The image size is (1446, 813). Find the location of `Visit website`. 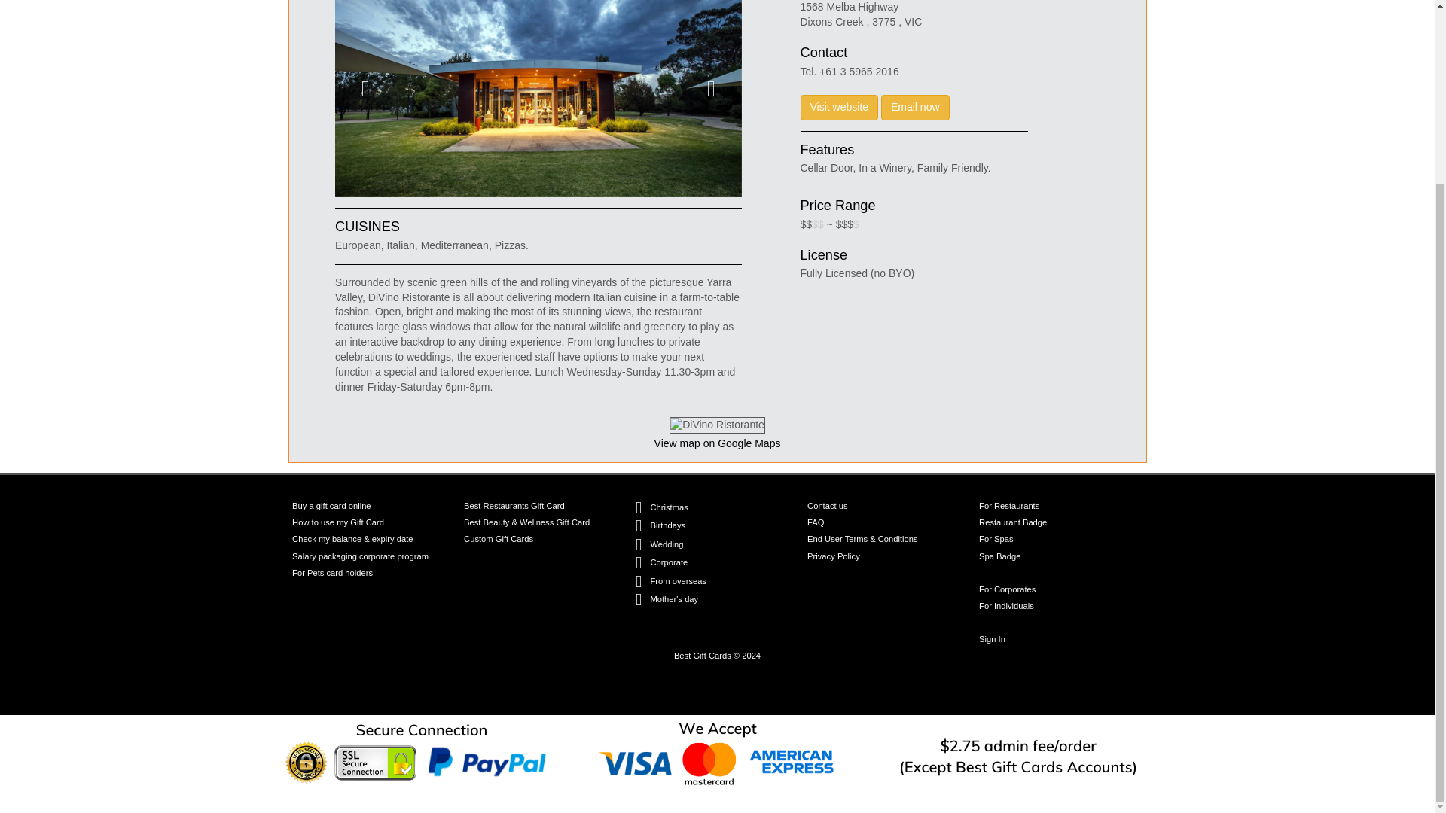

Visit website is located at coordinates (838, 107).